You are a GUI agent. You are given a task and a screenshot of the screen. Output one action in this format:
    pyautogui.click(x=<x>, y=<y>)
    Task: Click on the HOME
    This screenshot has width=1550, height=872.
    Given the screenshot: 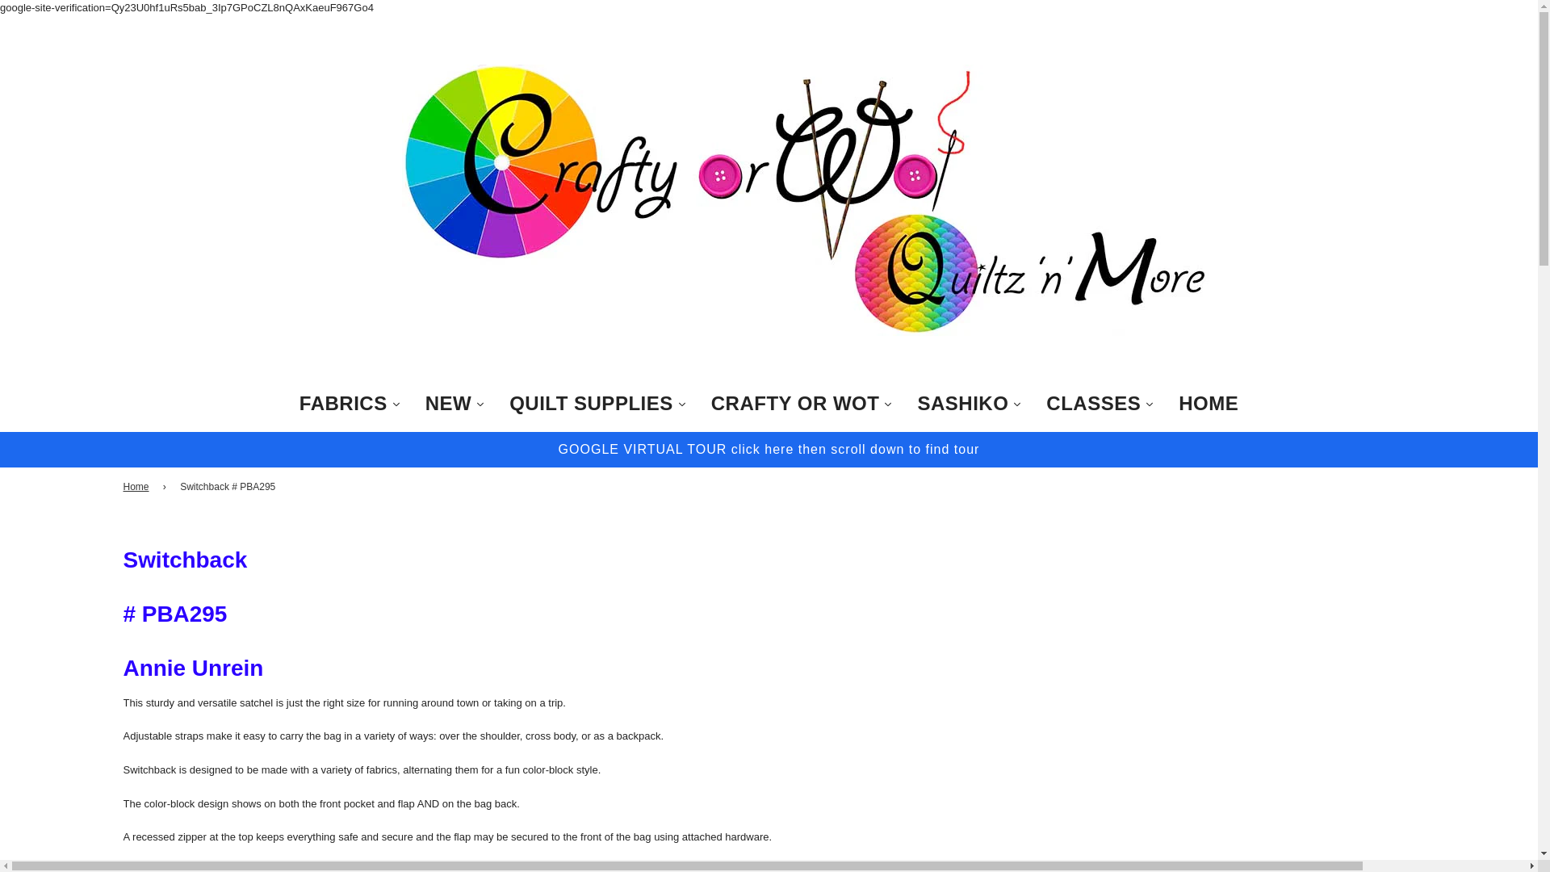 What is the action you would take?
    pyautogui.click(x=1209, y=404)
    